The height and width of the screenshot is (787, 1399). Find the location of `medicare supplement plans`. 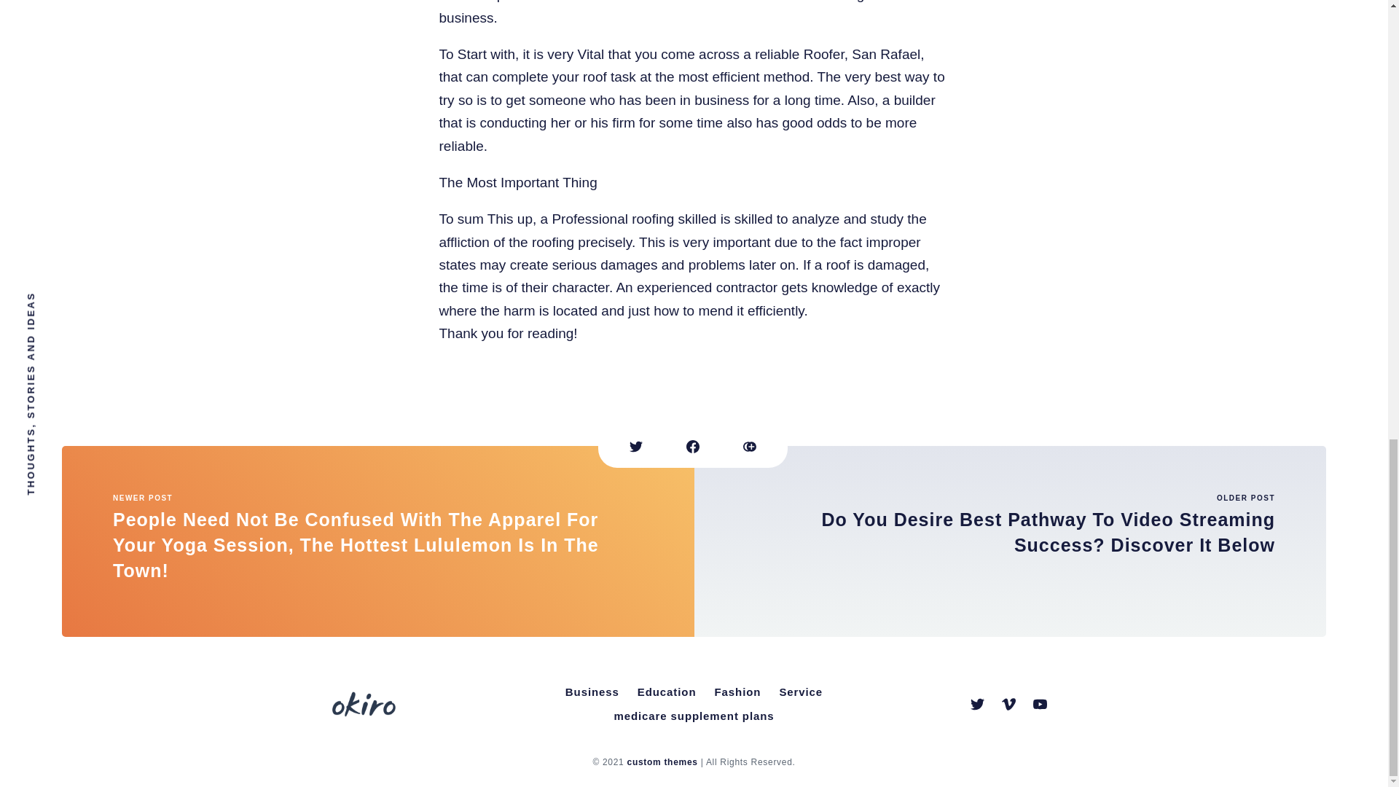

medicare supplement plans is located at coordinates (693, 716).